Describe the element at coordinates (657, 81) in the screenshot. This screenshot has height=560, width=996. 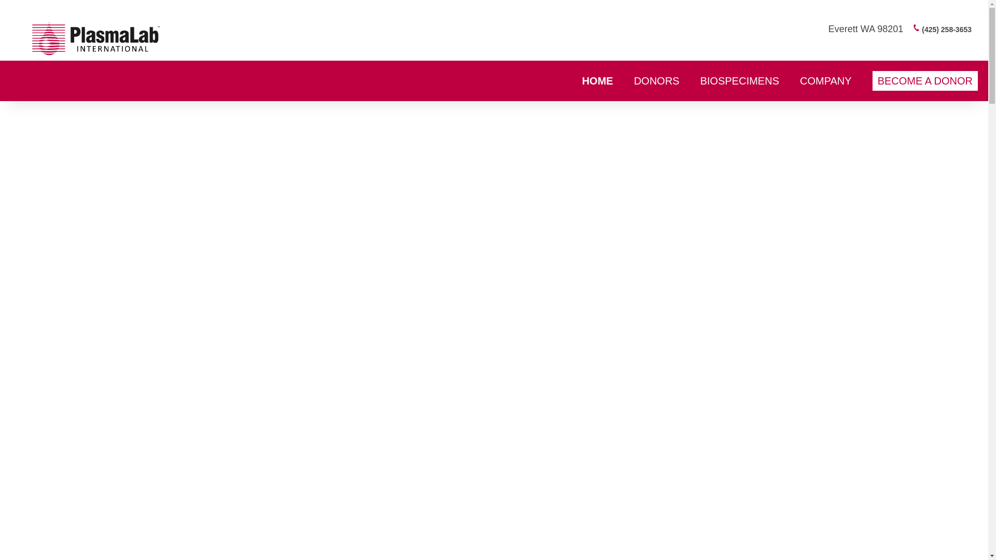
I see `DONORS` at that location.